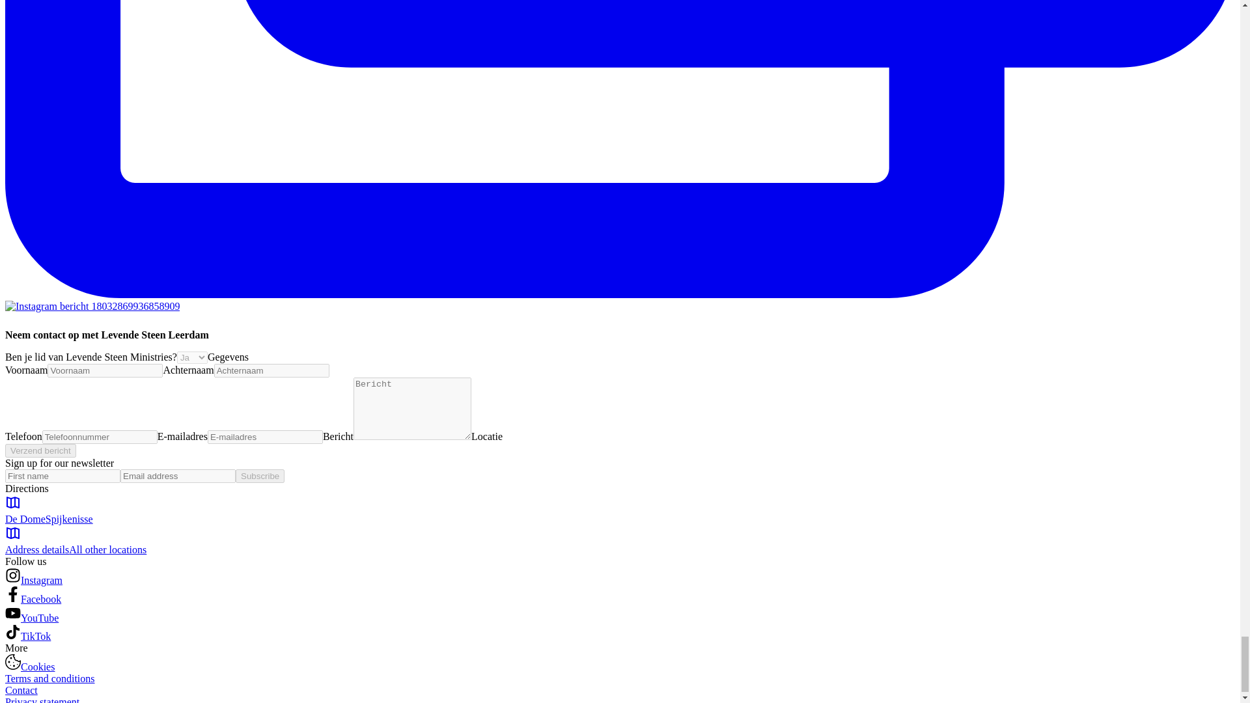 The width and height of the screenshot is (1250, 703). I want to click on Terms and conditions, so click(49, 678).